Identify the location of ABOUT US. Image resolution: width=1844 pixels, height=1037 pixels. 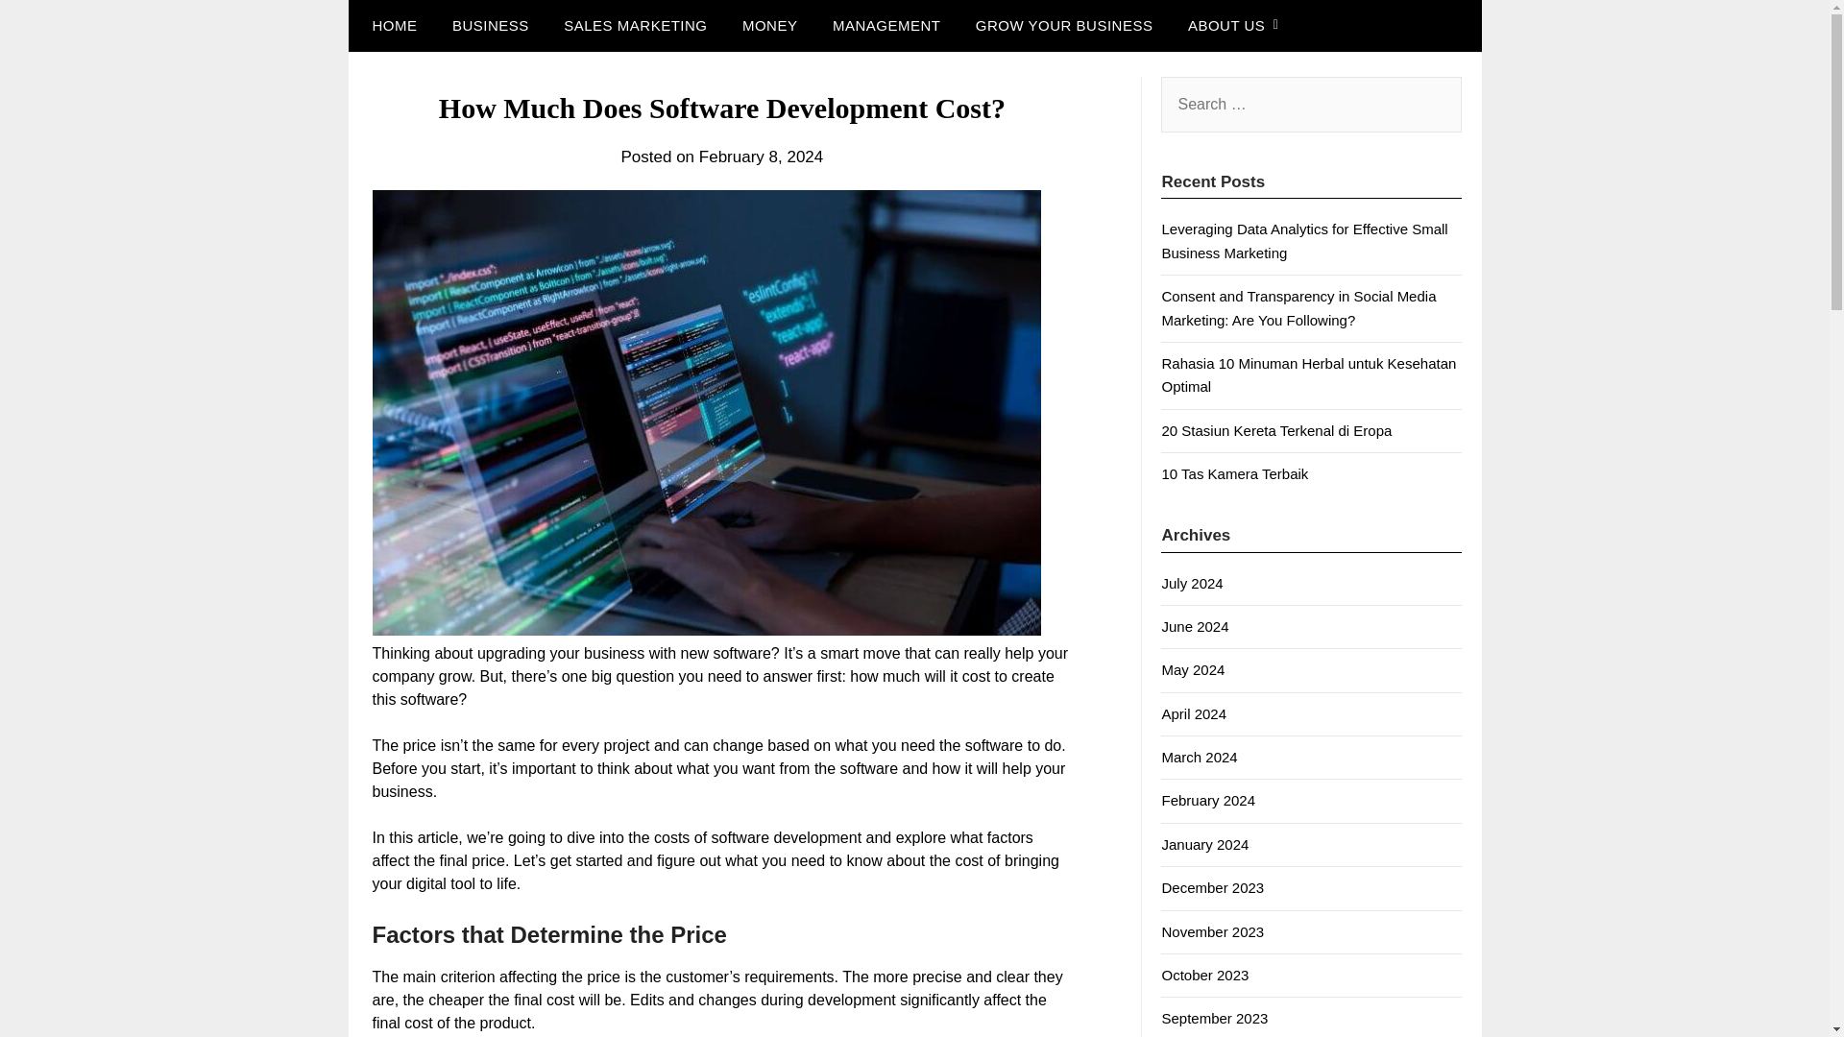
(1225, 26).